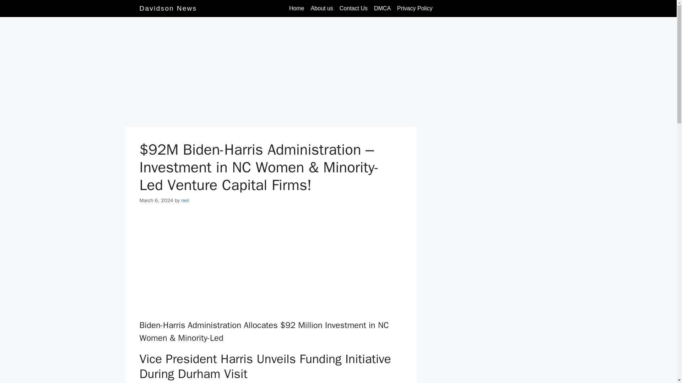  Describe the element at coordinates (185, 200) in the screenshot. I see `View all posts by neil` at that location.